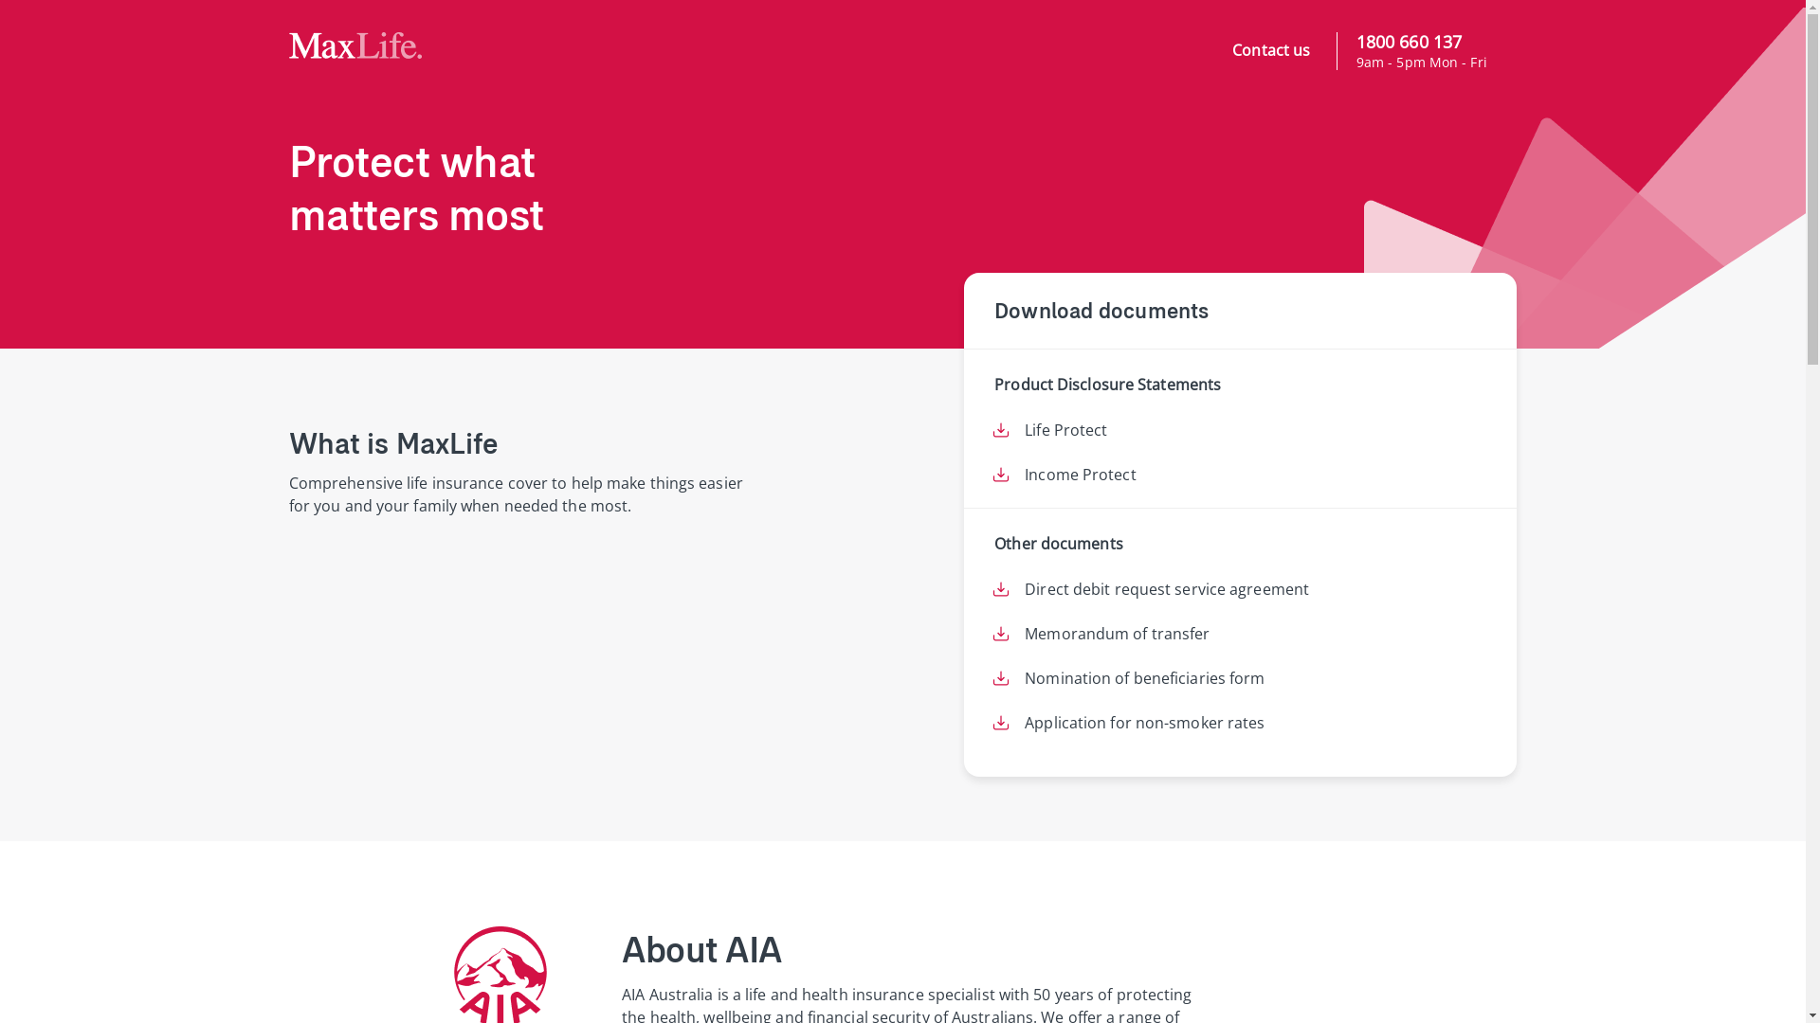  Describe the element at coordinates (1167, 589) in the screenshot. I see `Direct debit request service agreement` at that location.